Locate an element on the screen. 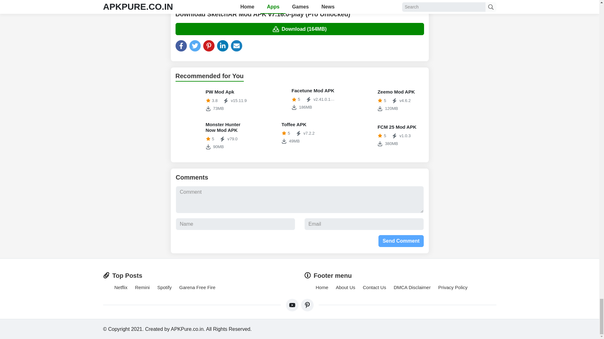 Image resolution: width=604 pixels, height=339 pixels. Netflix is located at coordinates (189, 100).